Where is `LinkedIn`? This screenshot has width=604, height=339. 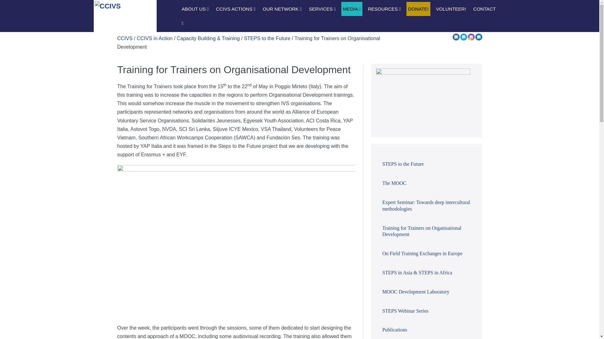
LinkedIn is located at coordinates (478, 37).